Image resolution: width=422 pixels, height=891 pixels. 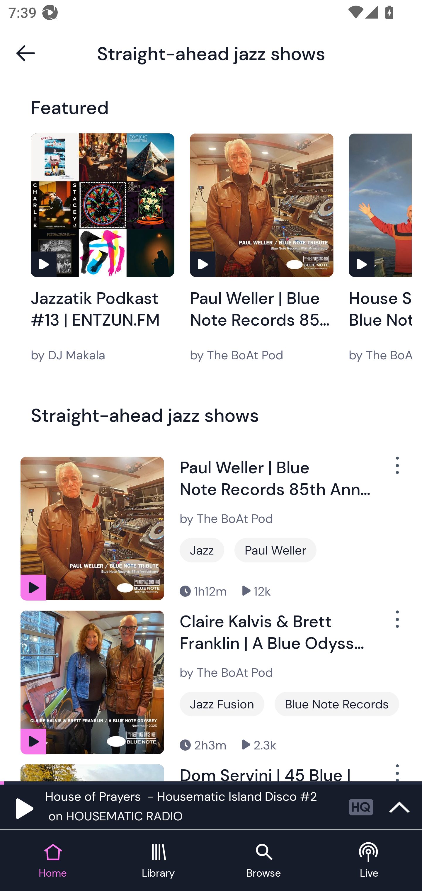 I want to click on Jazz Fusion, so click(x=222, y=704).